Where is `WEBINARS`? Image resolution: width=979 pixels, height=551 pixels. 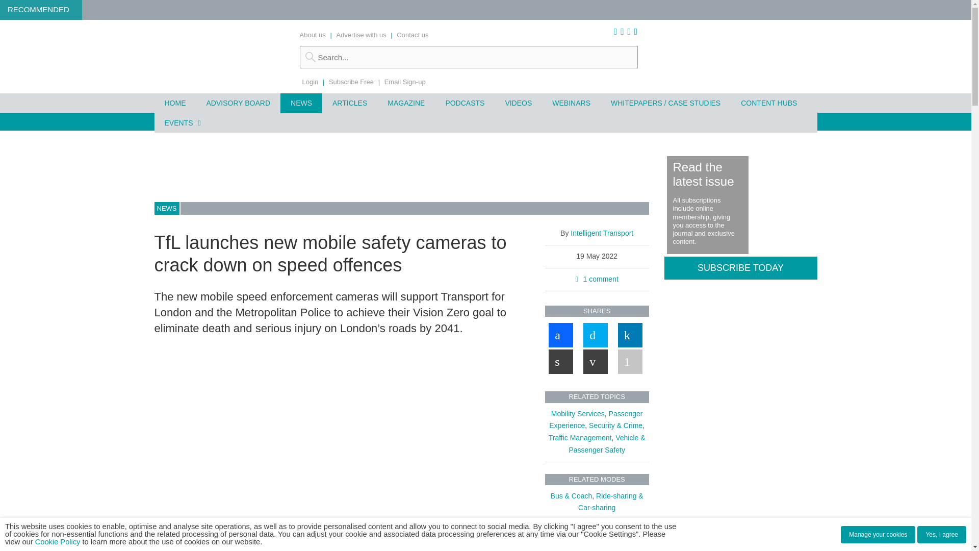
WEBINARS is located at coordinates (571, 103).